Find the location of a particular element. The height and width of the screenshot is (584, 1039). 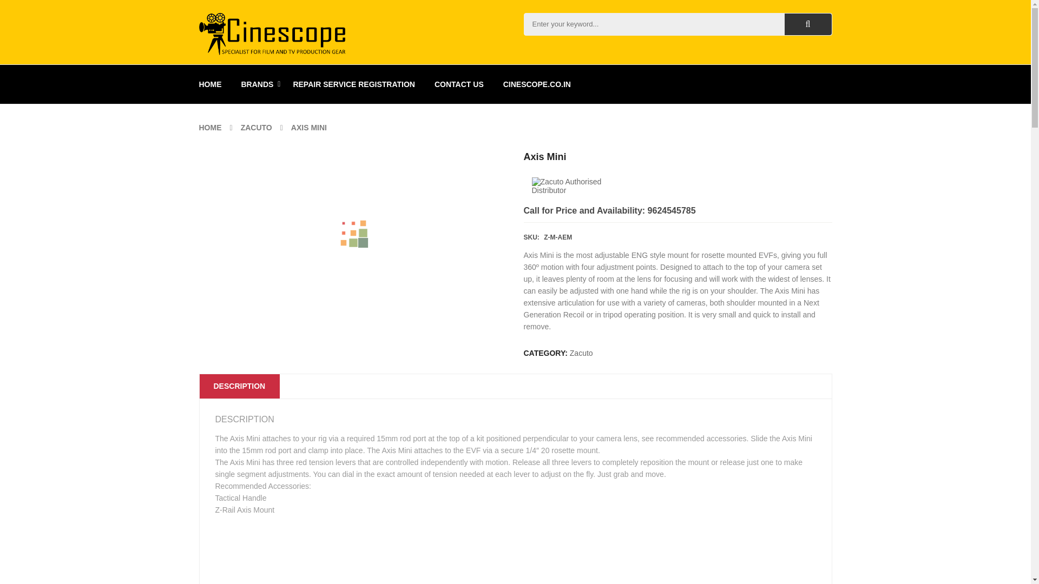

Search is located at coordinates (808, 24).